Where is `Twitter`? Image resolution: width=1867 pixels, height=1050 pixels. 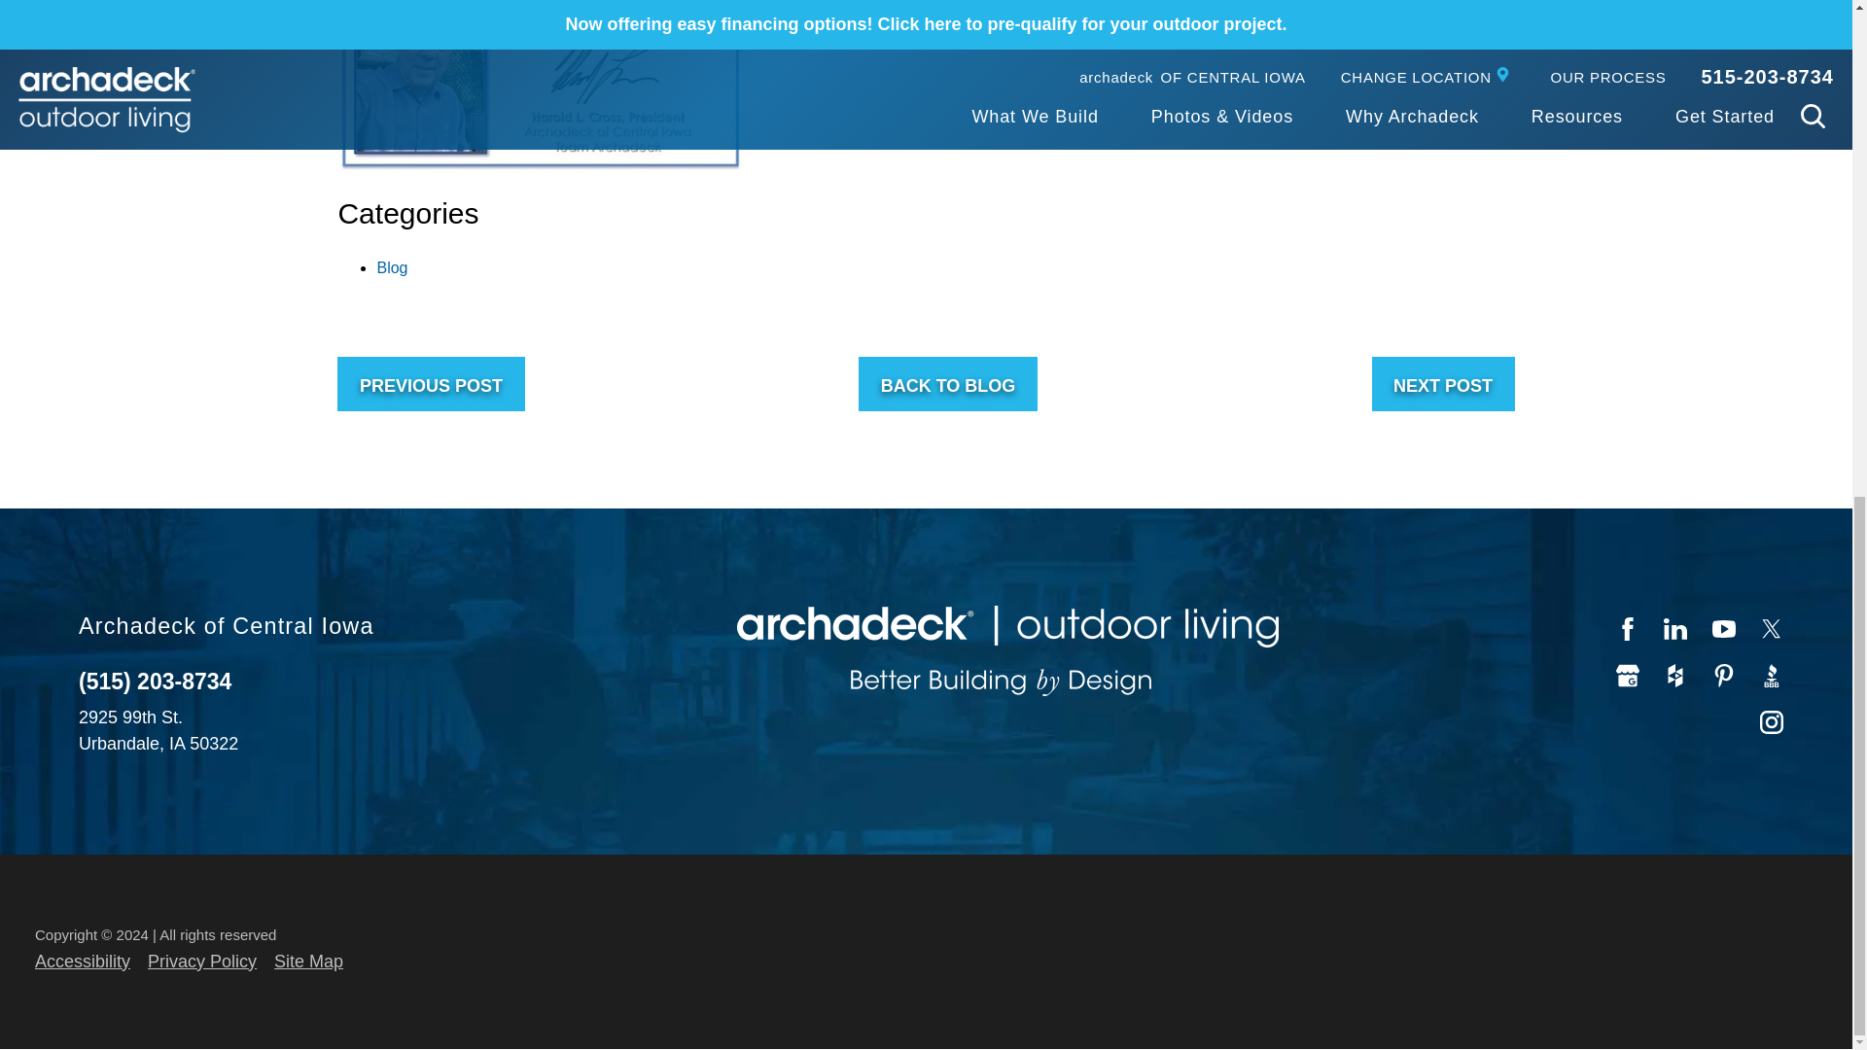 Twitter is located at coordinates (1772, 628).